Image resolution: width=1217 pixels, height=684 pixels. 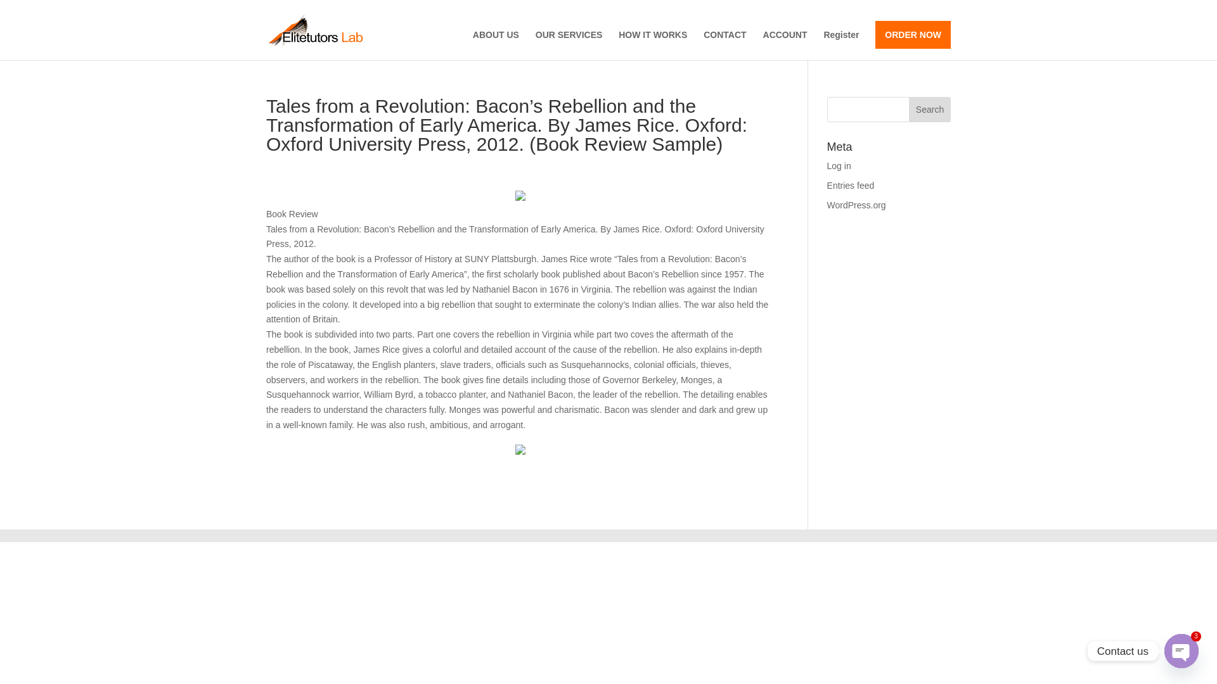 I want to click on WordPress.org, so click(x=856, y=205).